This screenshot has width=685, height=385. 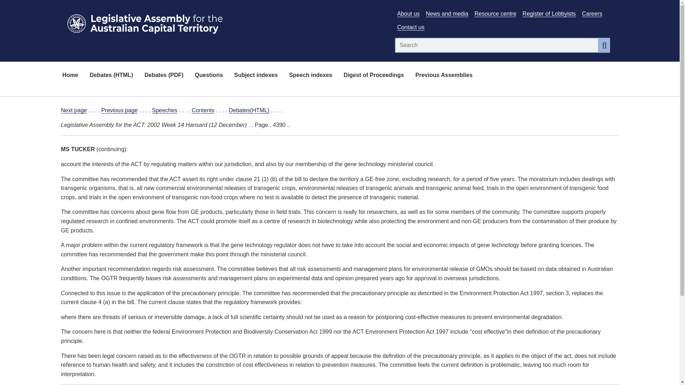 What do you see at coordinates (208, 76) in the screenshot?
I see `Questions` at bounding box center [208, 76].